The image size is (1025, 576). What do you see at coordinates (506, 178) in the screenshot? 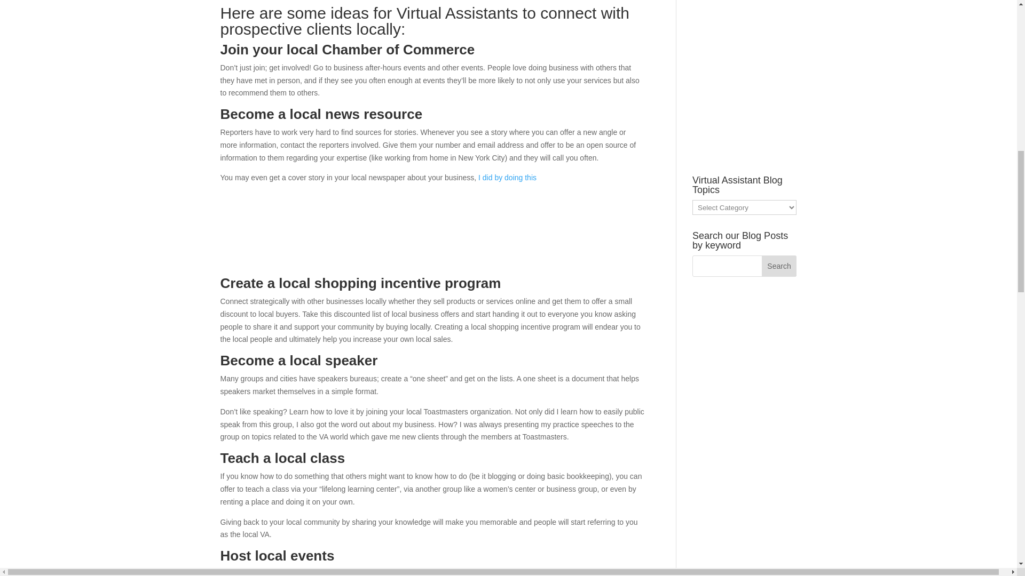
I see `I did by doing this` at bounding box center [506, 178].